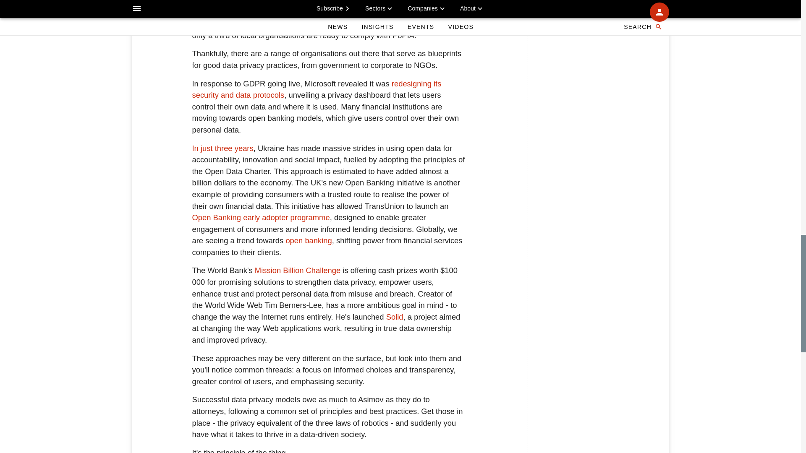 The width and height of the screenshot is (806, 453). I want to click on open banking, so click(308, 240).